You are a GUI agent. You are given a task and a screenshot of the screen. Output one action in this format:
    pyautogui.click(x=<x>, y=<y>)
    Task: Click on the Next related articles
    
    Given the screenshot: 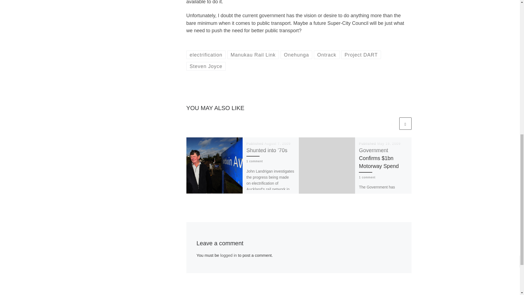 What is the action you would take?
    pyautogui.click(x=405, y=123)
    